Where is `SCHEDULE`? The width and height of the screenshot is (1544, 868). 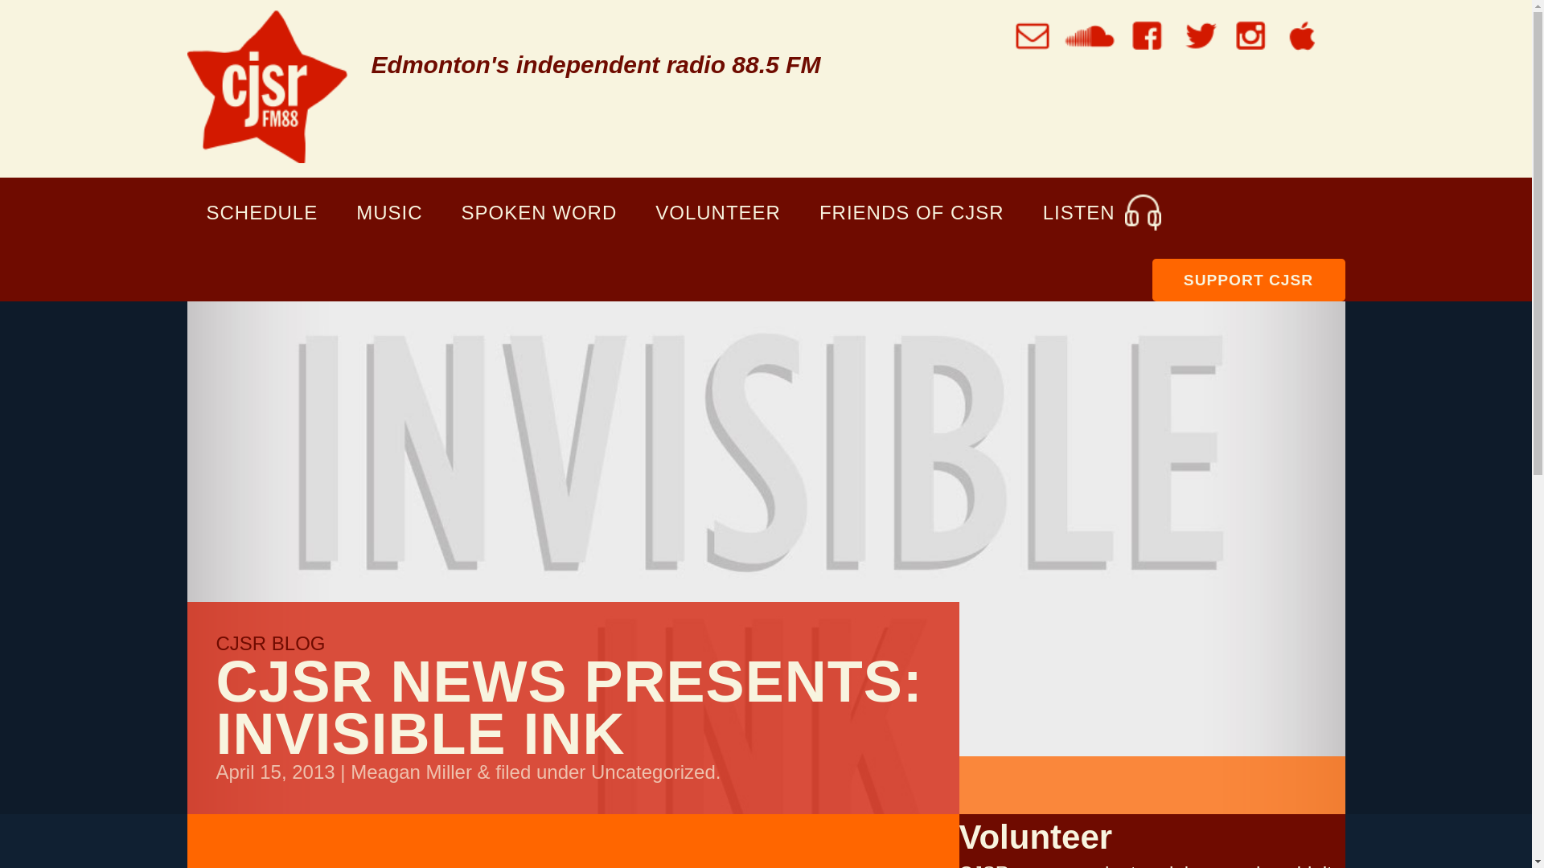
SCHEDULE is located at coordinates (261, 212).